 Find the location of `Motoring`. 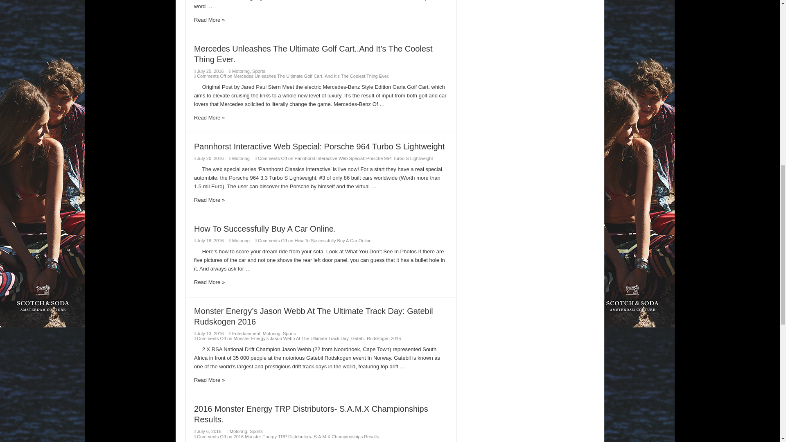

Motoring is located at coordinates (241, 241).